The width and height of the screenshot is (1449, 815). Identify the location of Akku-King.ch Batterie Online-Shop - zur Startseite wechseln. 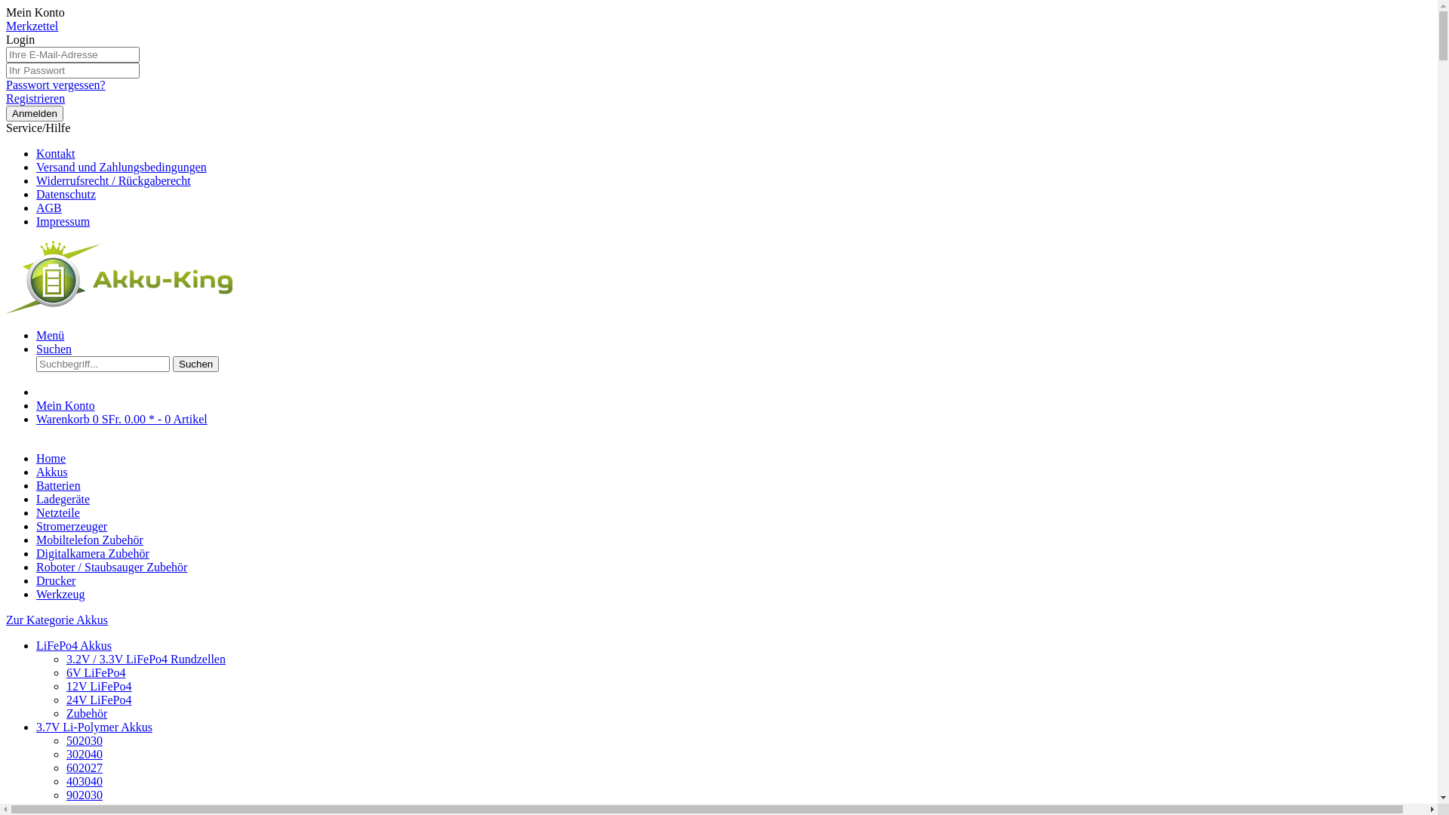
(119, 309).